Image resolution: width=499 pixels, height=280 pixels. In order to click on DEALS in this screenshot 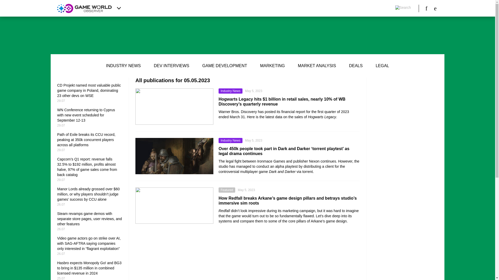, I will do `click(356, 66)`.